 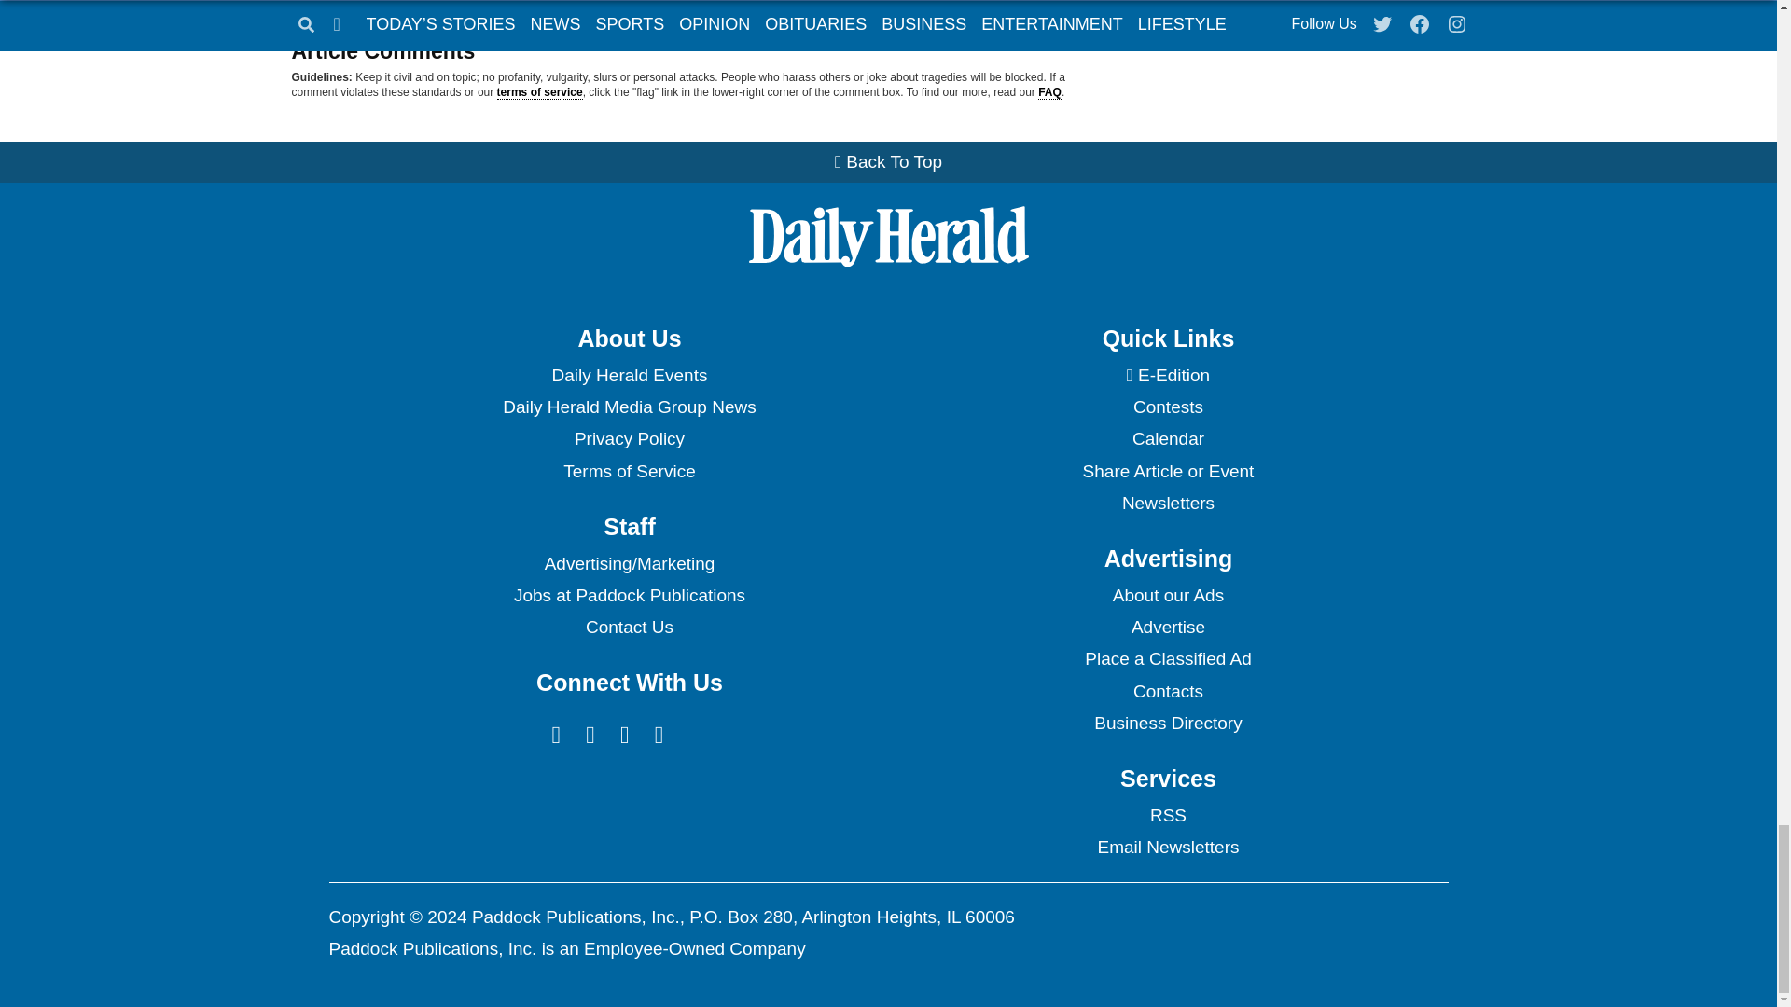 What do you see at coordinates (629, 438) in the screenshot?
I see `Privacy Policy` at bounding box center [629, 438].